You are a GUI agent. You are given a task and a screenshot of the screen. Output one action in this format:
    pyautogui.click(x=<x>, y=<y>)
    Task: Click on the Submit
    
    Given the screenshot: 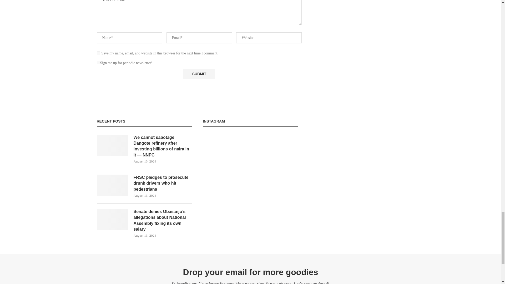 What is the action you would take?
    pyautogui.click(x=199, y=74)
    